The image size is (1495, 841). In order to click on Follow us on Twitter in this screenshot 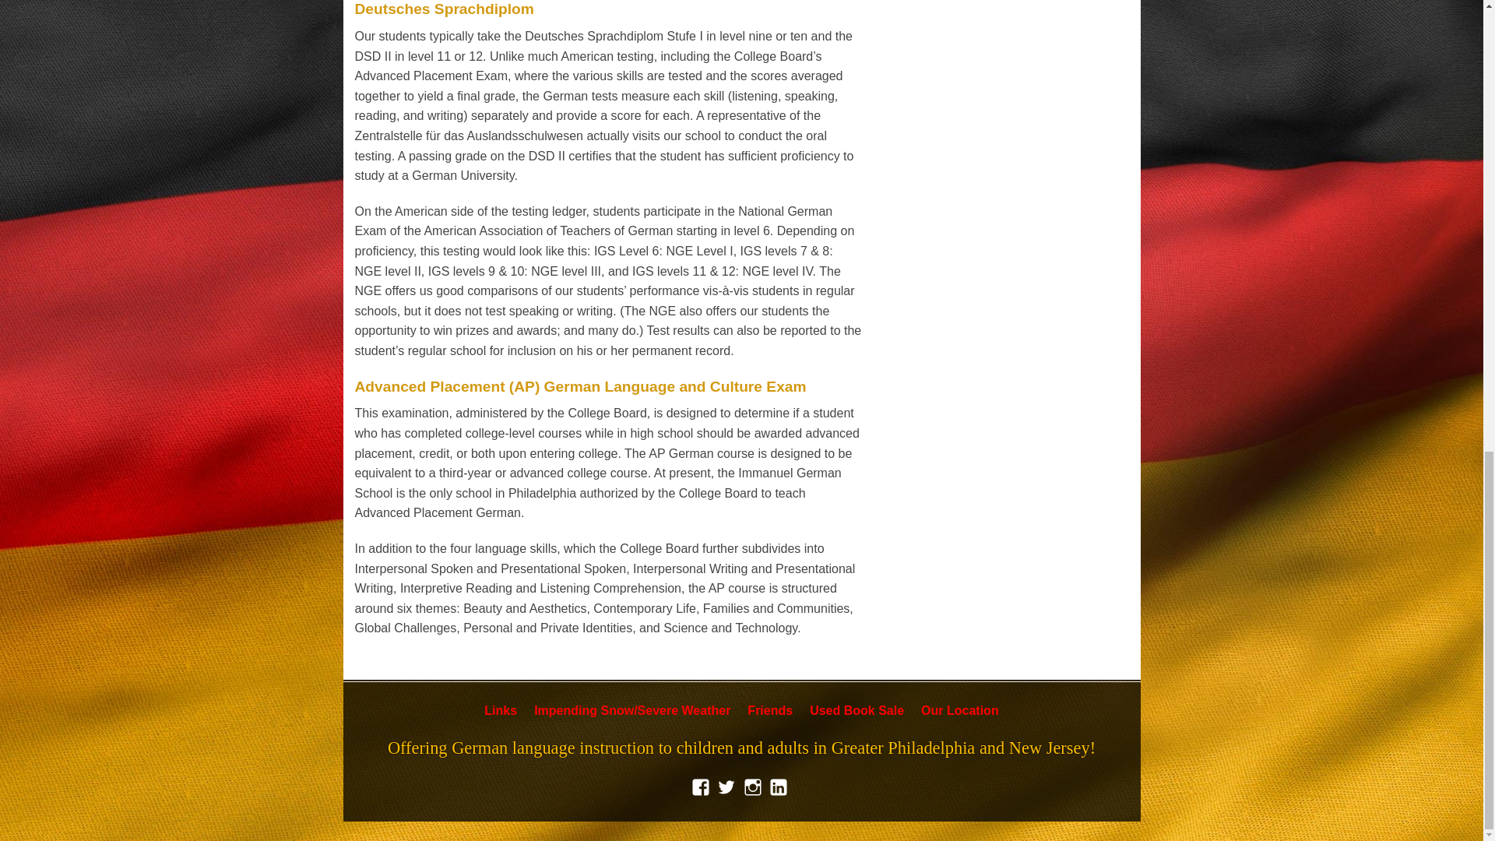, I will do `click(729, 786)`.